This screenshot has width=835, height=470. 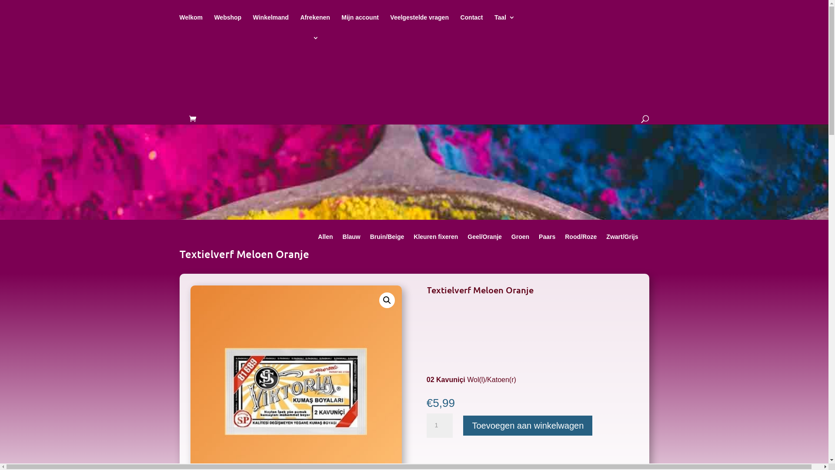 I want to click on Kleuren fixeren, so click(x=436, y=238).